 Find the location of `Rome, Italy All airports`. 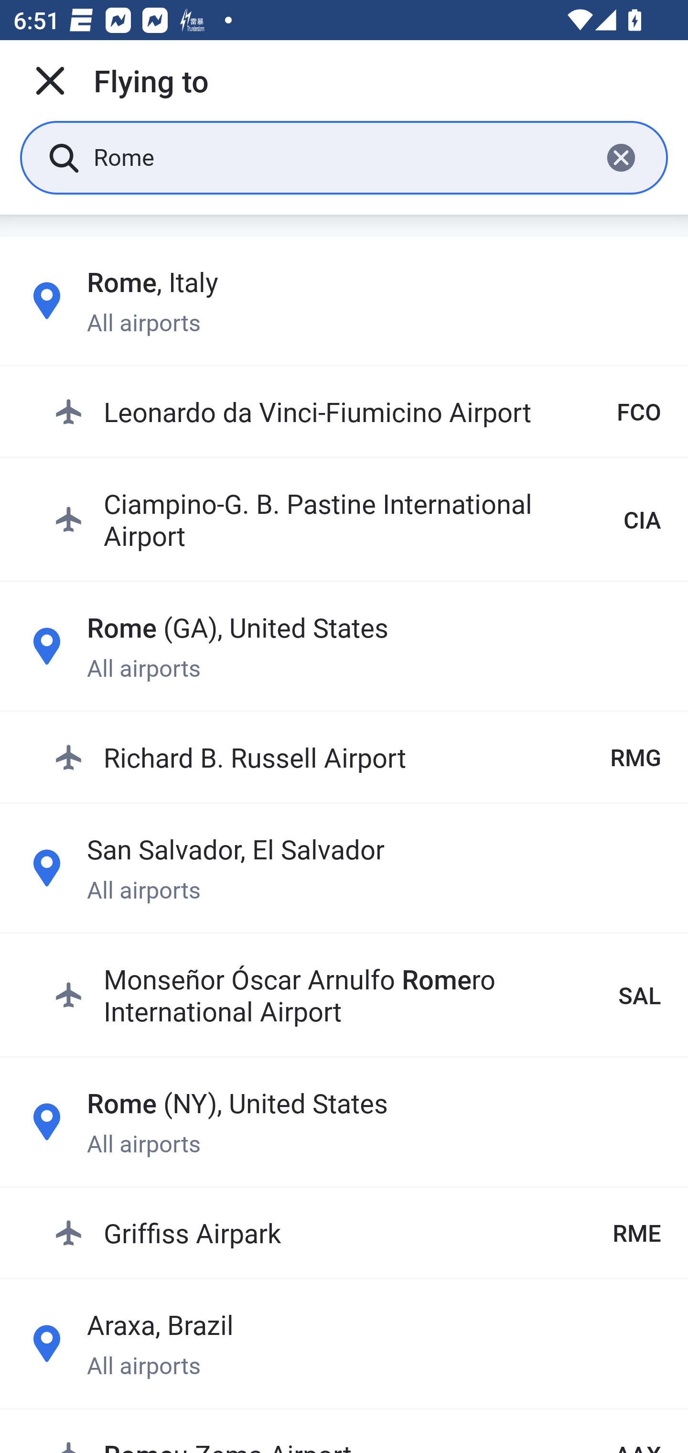

Rome, Italy All airports is located at coordinates (344, 301).